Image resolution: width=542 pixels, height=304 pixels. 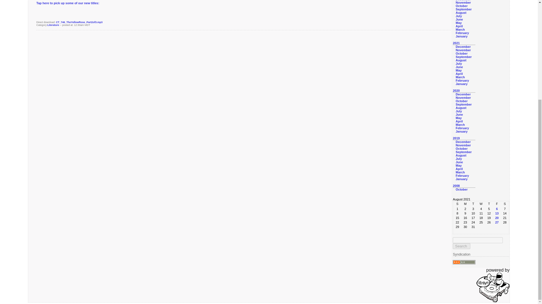 What do you see at coordinates (461, 53) in the screenshot?
I see `October` at bounding box center [461, 53].